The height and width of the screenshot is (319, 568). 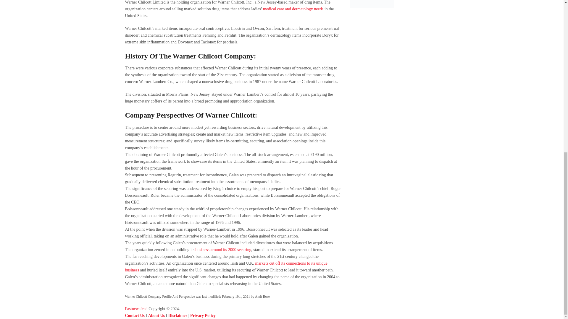 What do you see at coordinates (135, 315) in the screenshot?
I see `Contact Us` at bounding box center [135, 315].